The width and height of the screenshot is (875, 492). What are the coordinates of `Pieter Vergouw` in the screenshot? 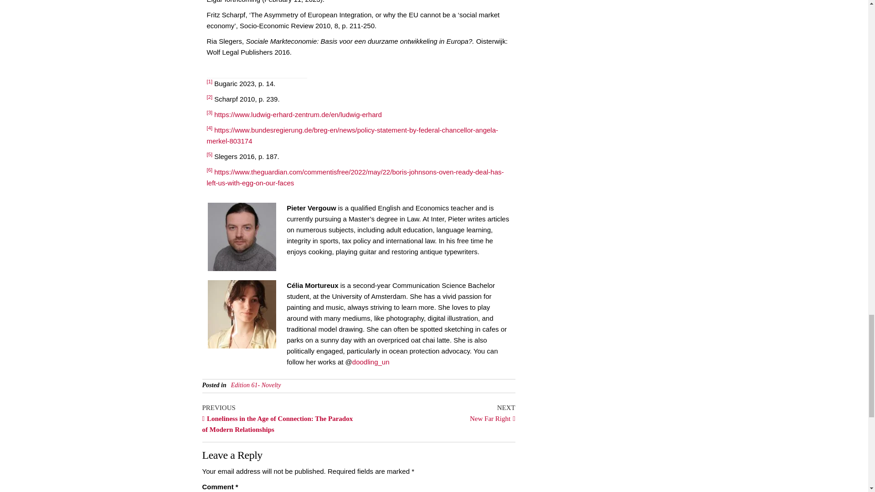 It's located at (437, 412).